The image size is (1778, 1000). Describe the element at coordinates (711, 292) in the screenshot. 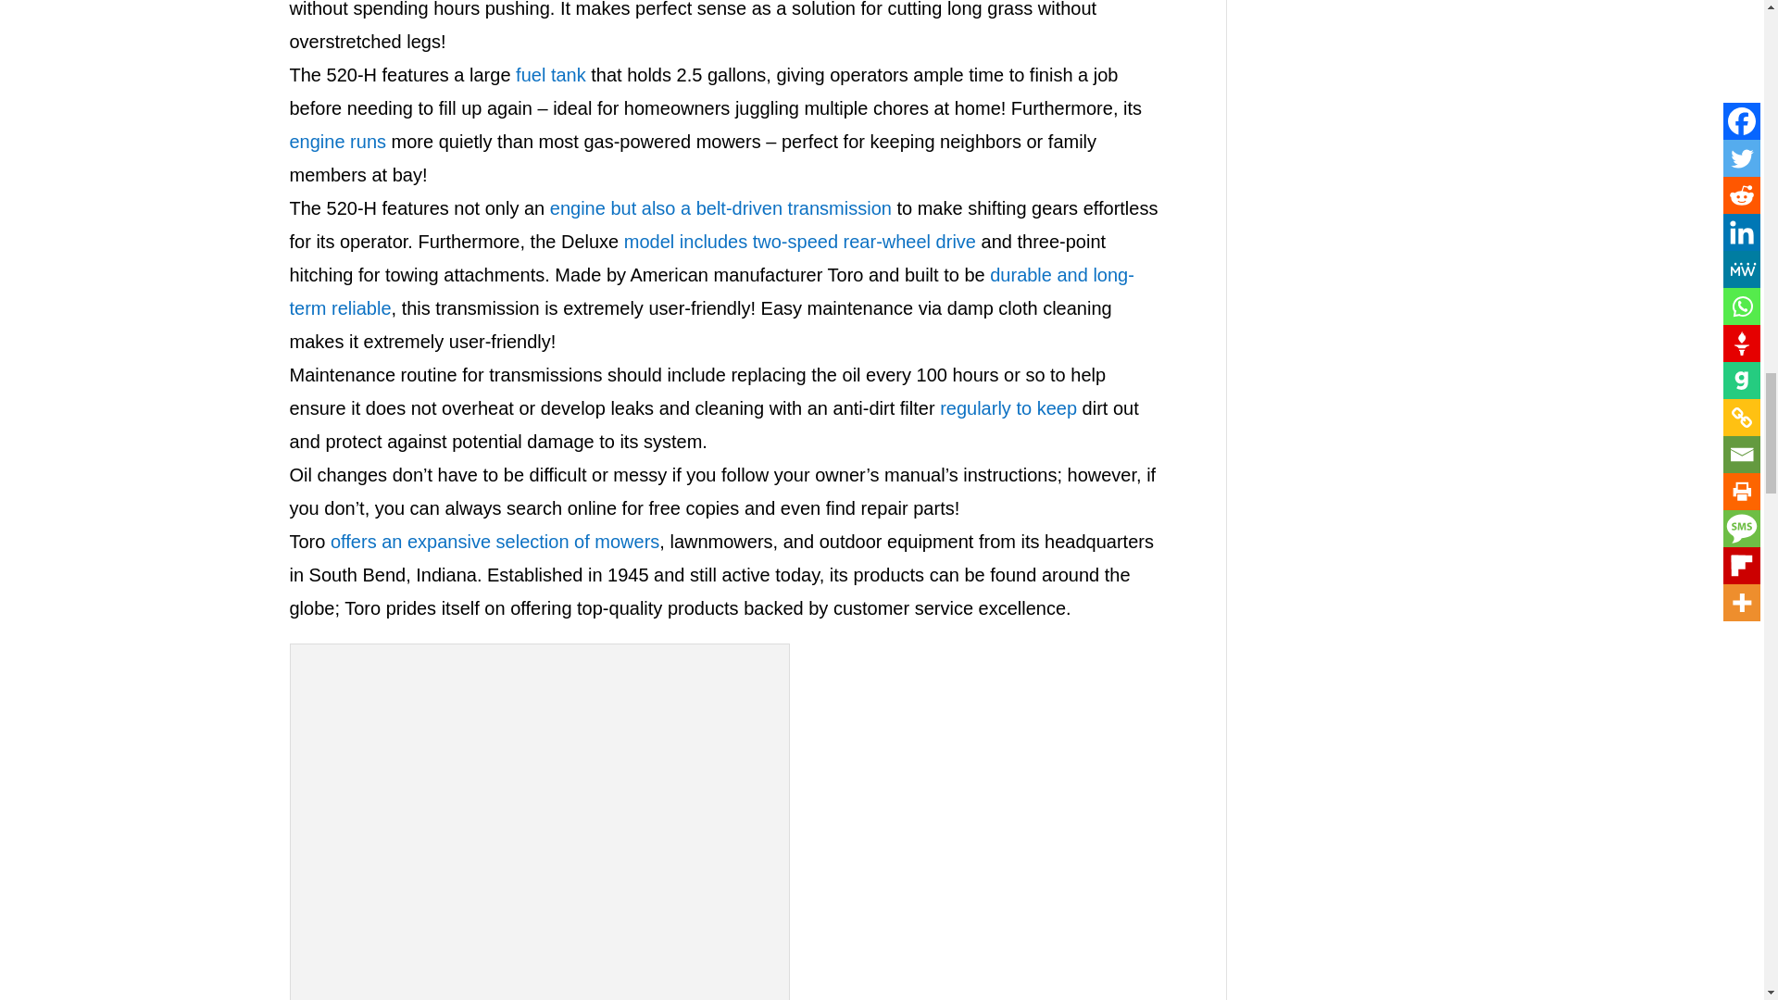

I see `durable and long-term reliable` at that location.